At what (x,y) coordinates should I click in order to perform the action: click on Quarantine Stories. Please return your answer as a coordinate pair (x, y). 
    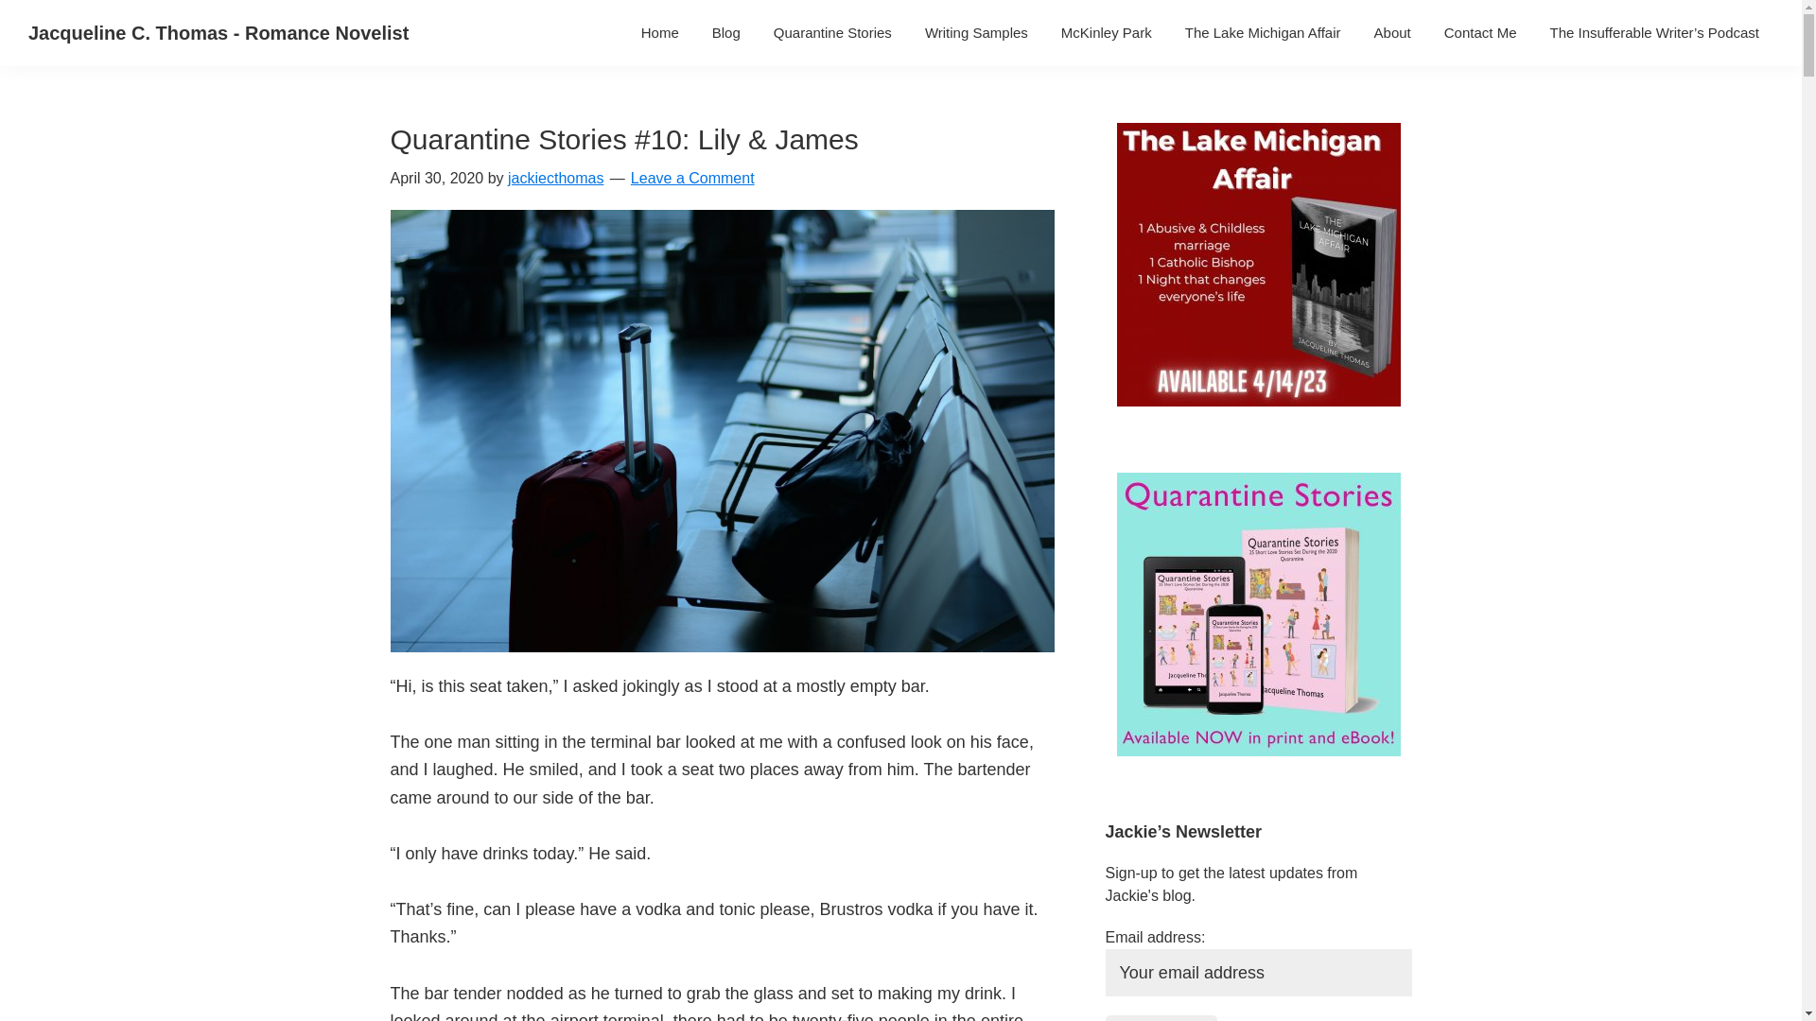
    Looking at the image, I should click on (832, 32).